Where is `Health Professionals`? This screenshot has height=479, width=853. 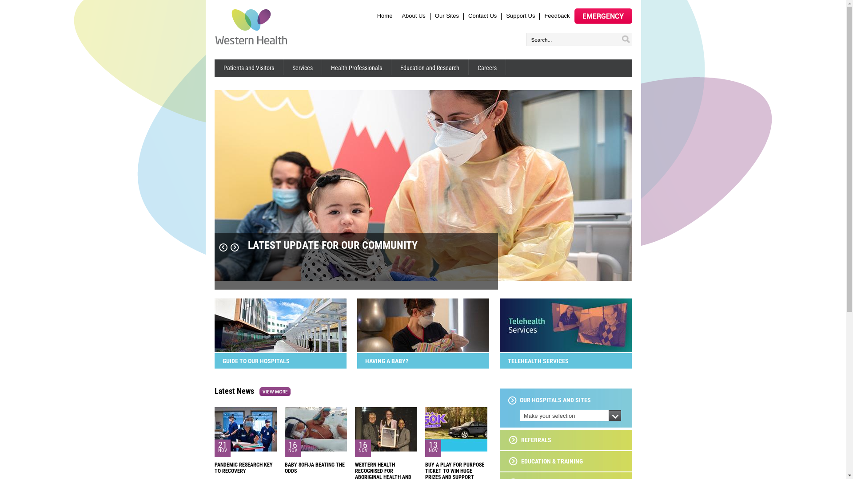
Health Professionals is located at coordinates (356, 67).